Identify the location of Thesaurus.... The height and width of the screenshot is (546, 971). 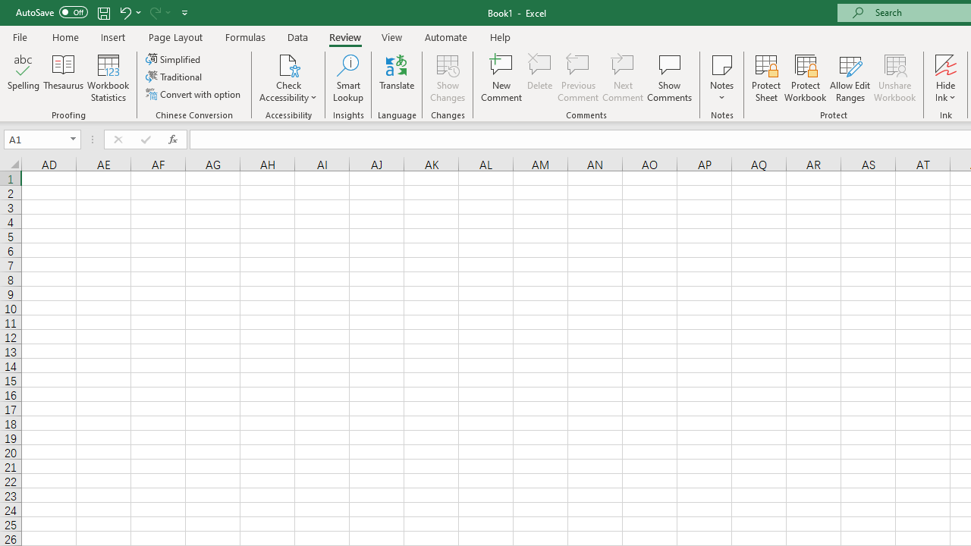
(64, 77).